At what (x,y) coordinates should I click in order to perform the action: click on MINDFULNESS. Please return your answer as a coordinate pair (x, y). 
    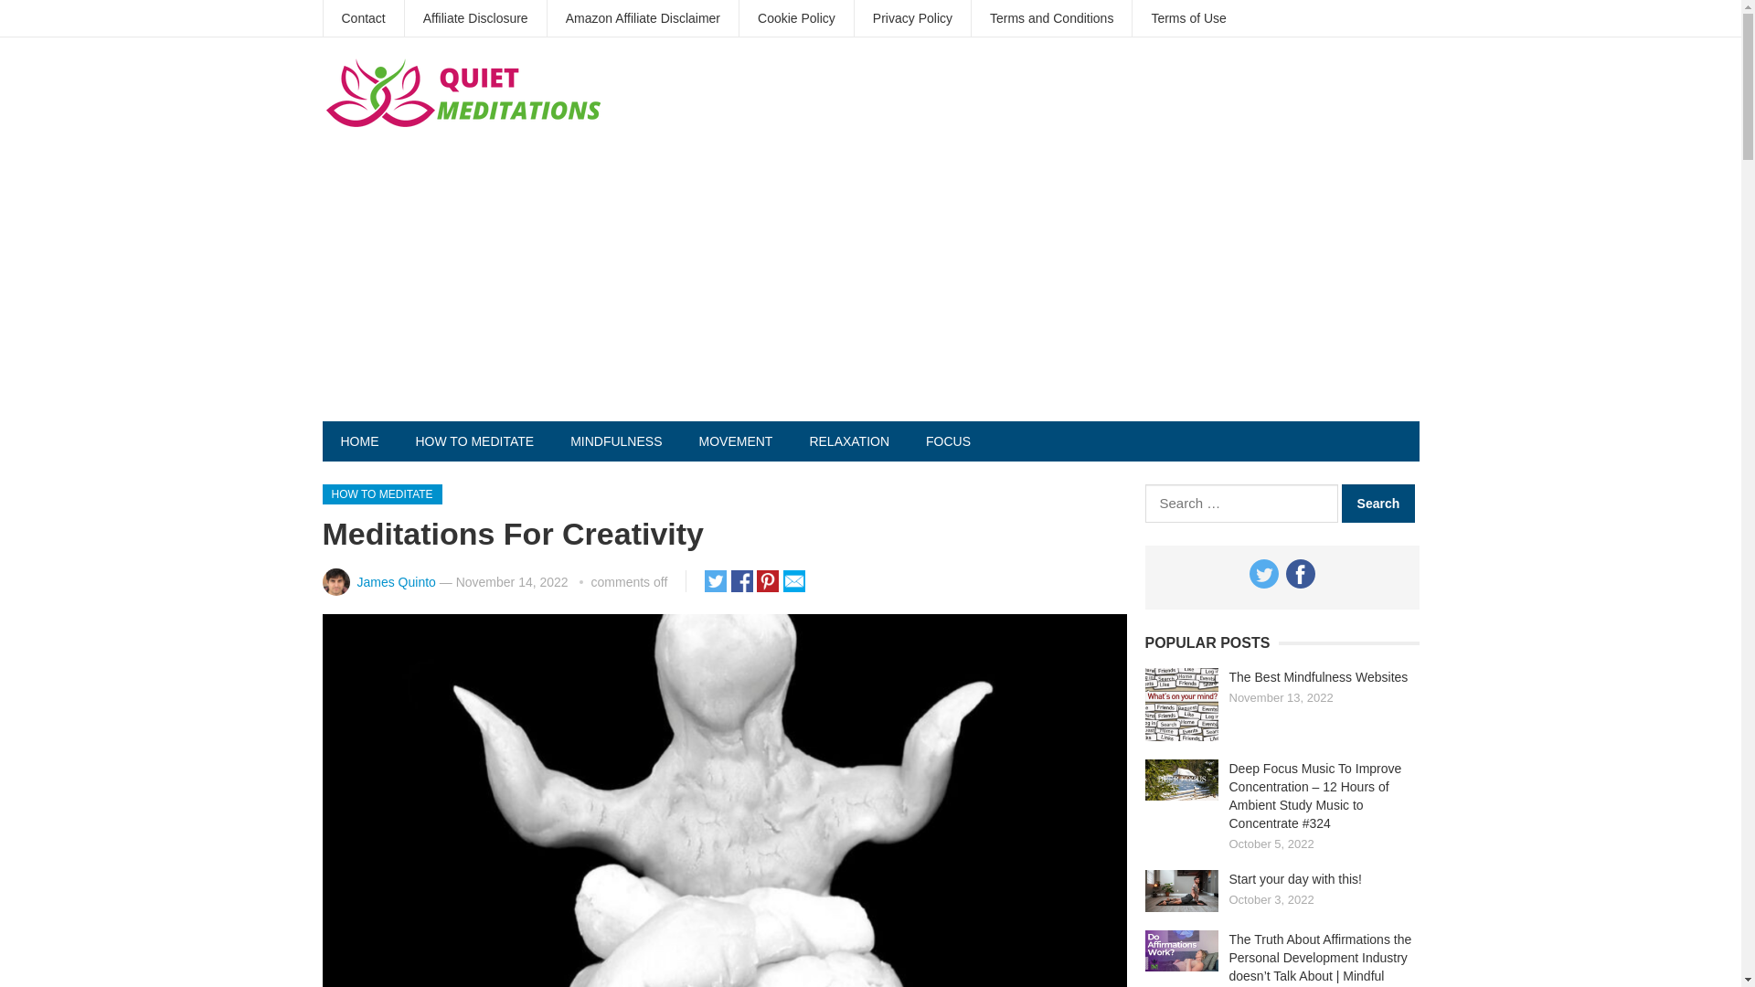
    Looking at the image, I should click on (616, 441).